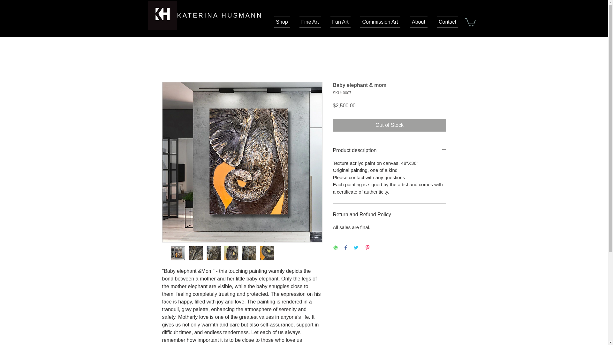 The image size is (613, 345). What do you see at coordinates (390, 150) in the screenshot?
I see `Product description` at bounding box center [390, 150].